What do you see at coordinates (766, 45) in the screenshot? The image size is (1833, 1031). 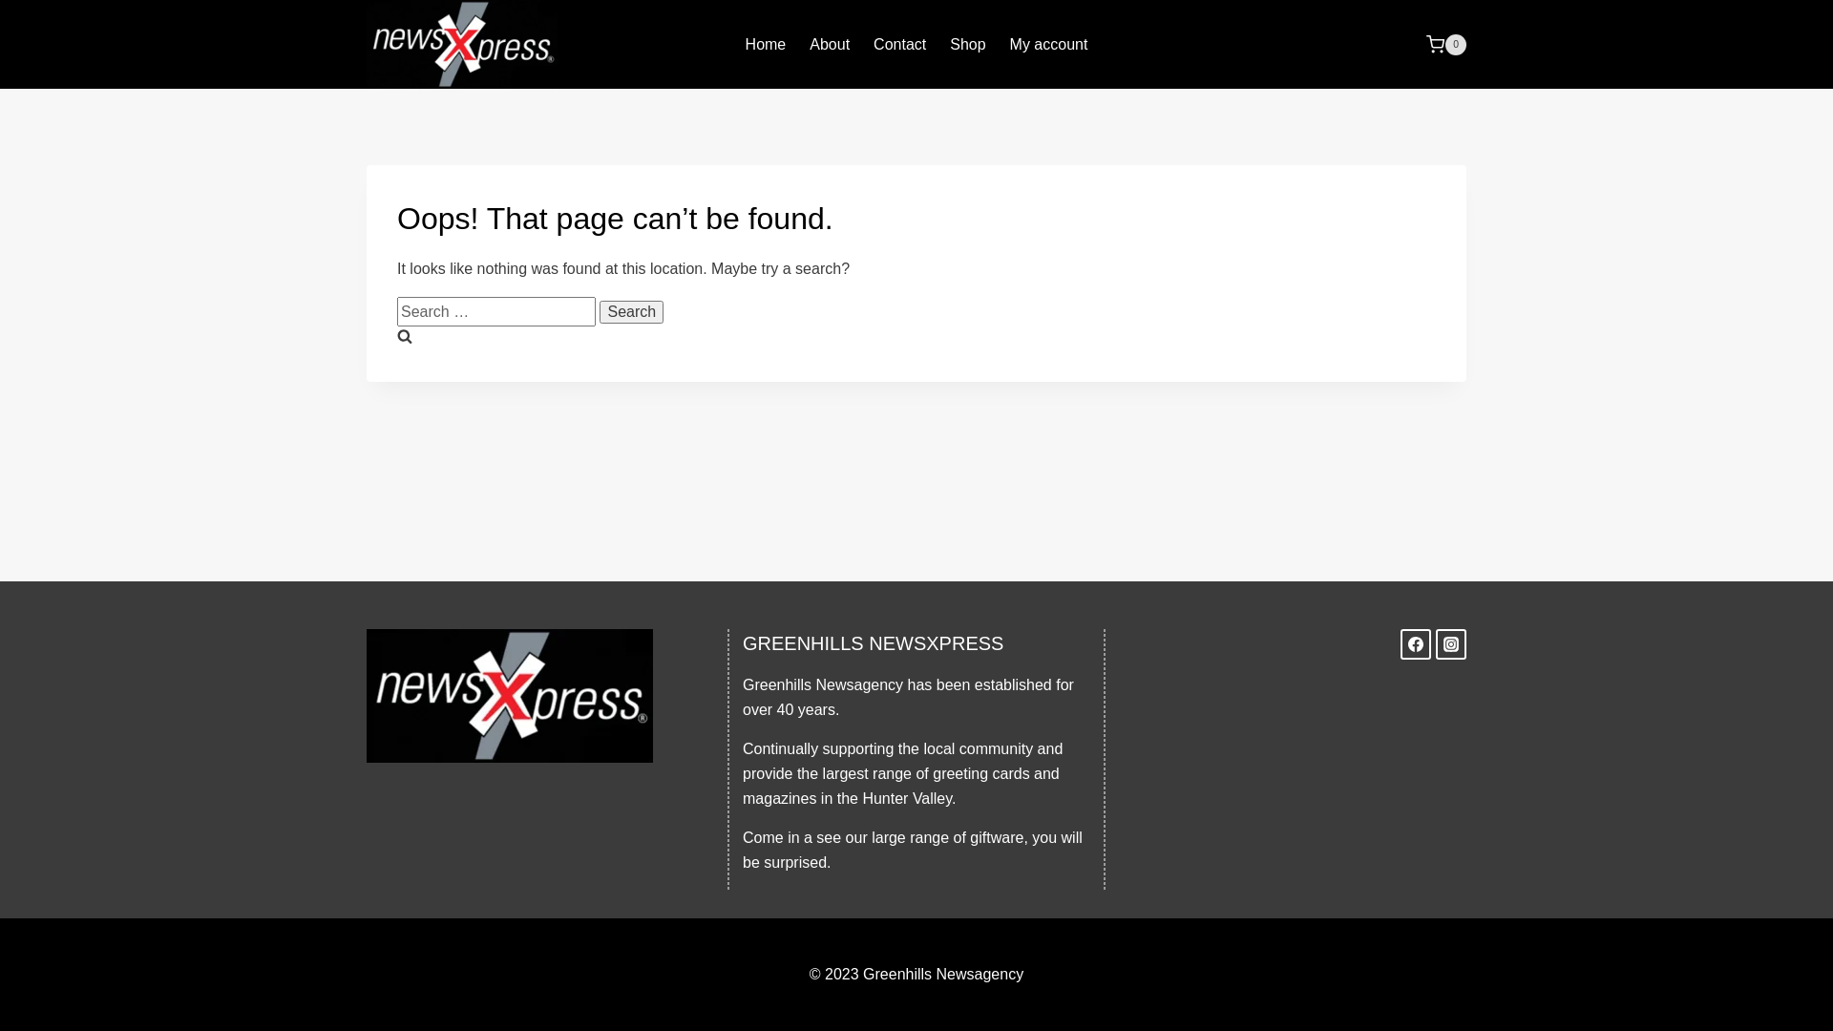 I see `Home` at bounding box center [766, 45].